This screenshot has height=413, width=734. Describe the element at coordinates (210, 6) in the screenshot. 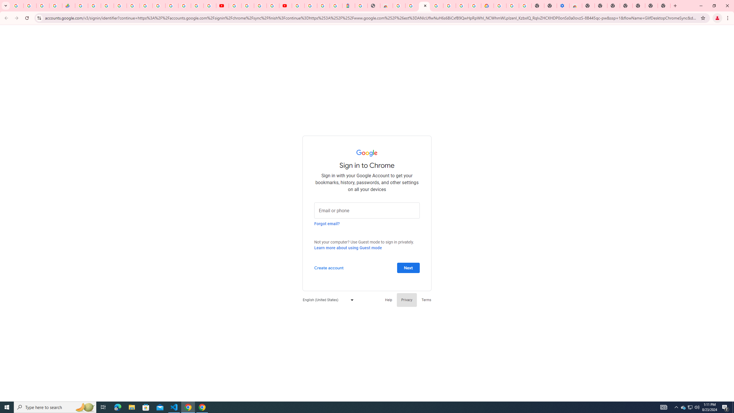

I see `Privacy Checkup` at that location.